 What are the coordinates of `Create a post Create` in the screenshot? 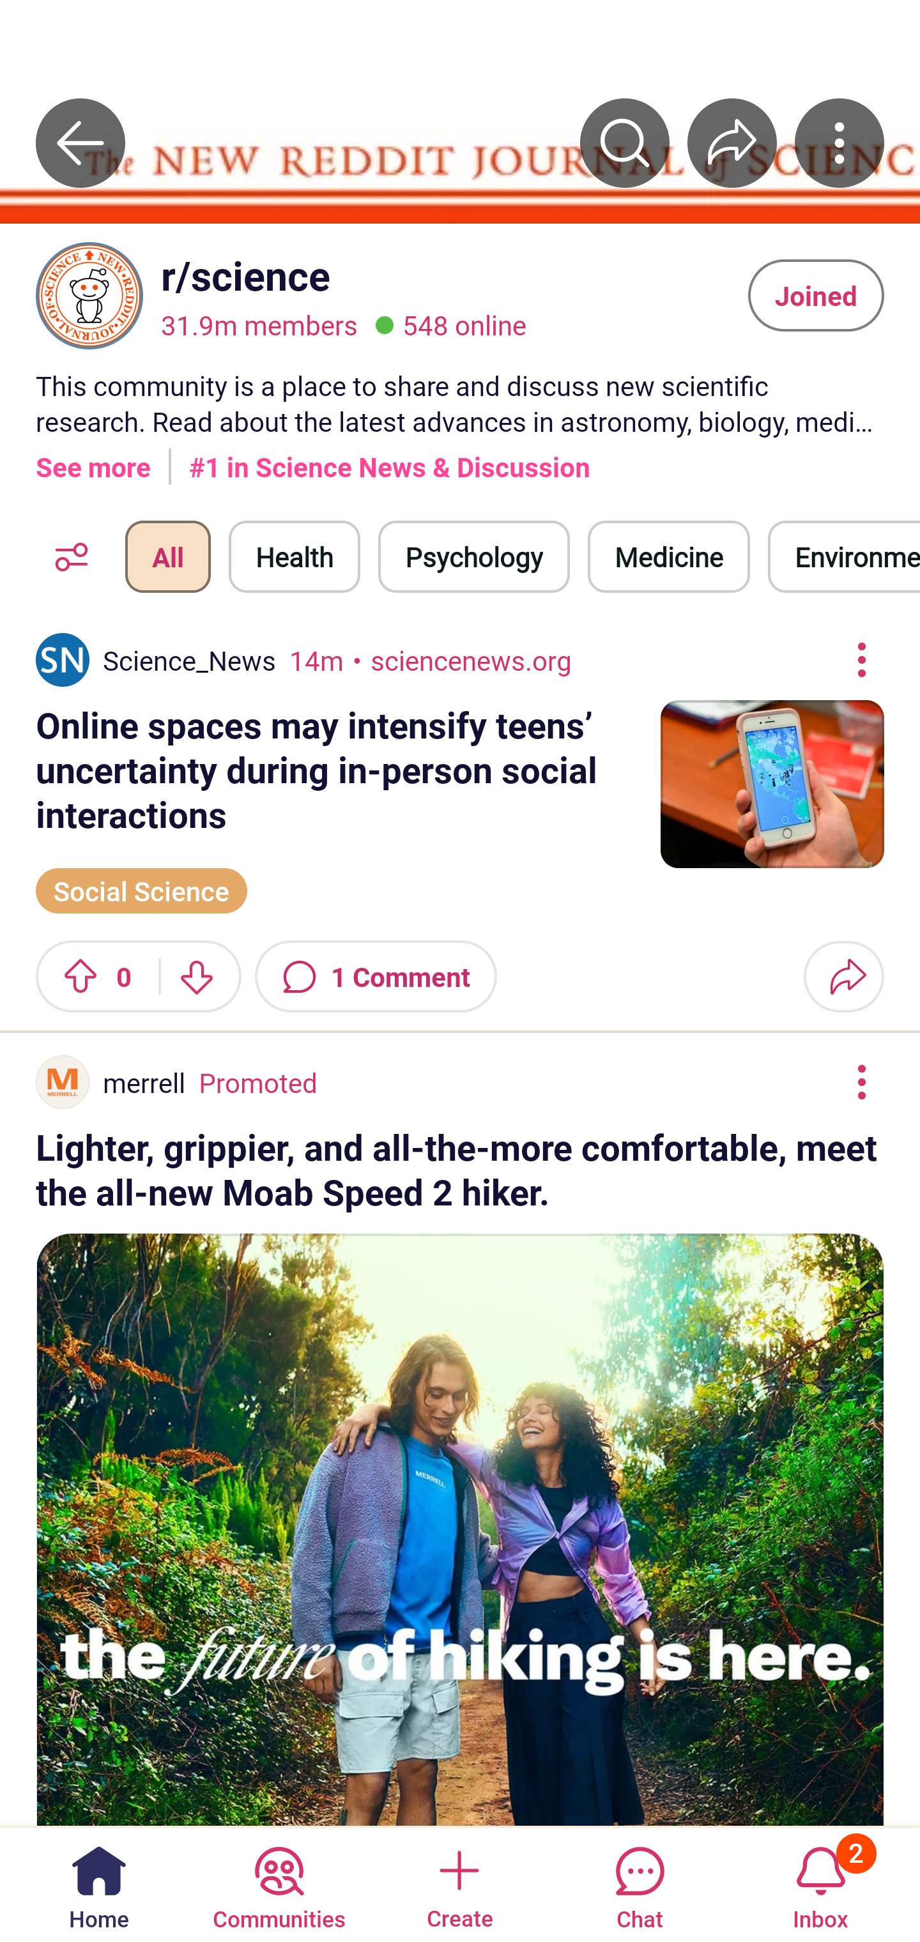 It's located at (459, 1883).